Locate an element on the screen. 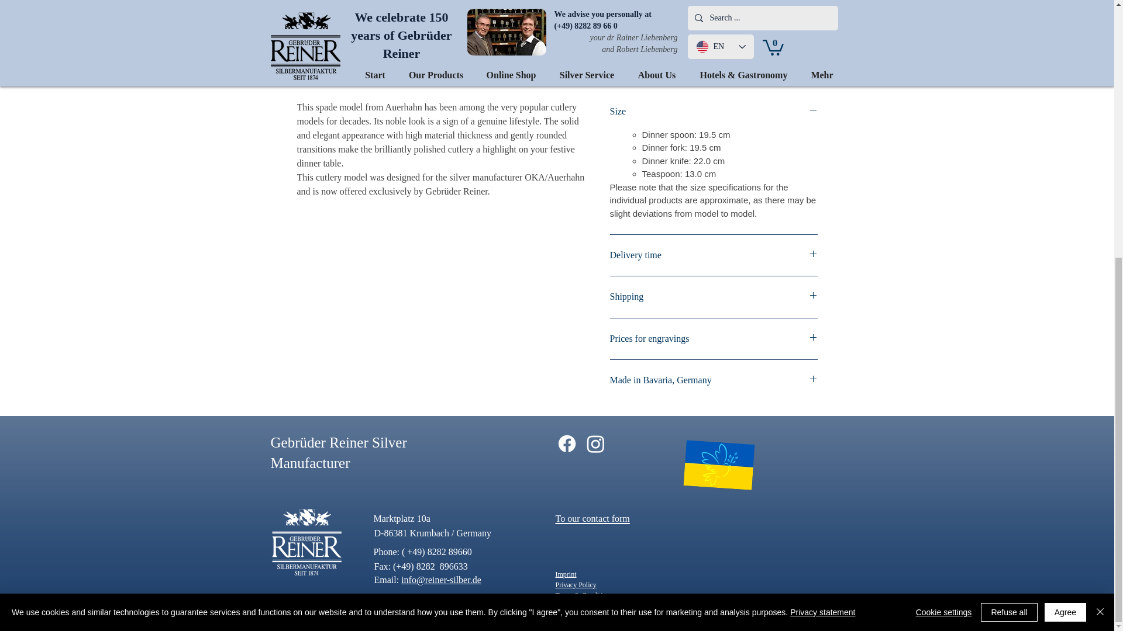 Image resolution: width=1123 pixels, height=631 pixels. Delivery time is located at coordinates (714, 255).